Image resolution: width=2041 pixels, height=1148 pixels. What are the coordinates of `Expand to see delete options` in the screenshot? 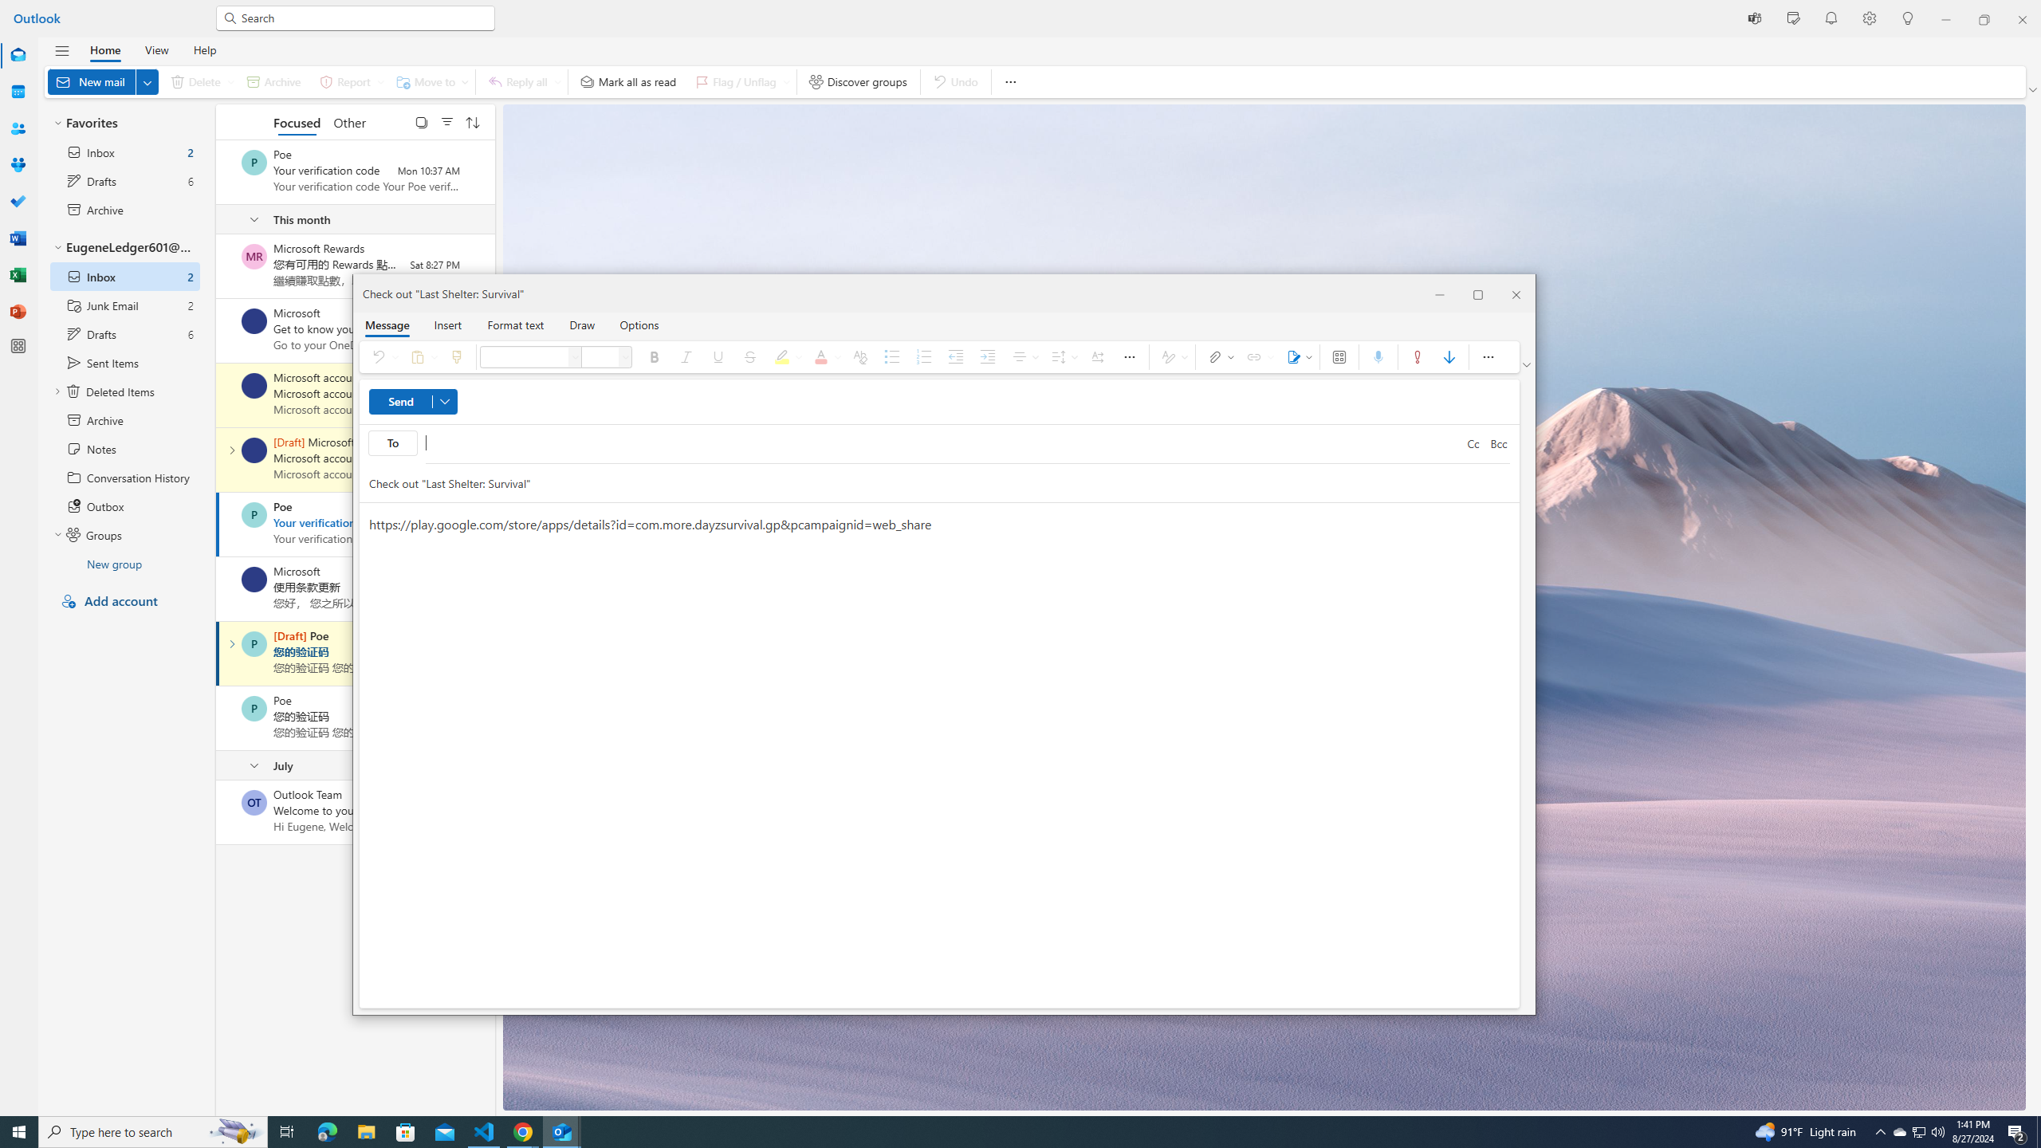 It's located at (230, 81).